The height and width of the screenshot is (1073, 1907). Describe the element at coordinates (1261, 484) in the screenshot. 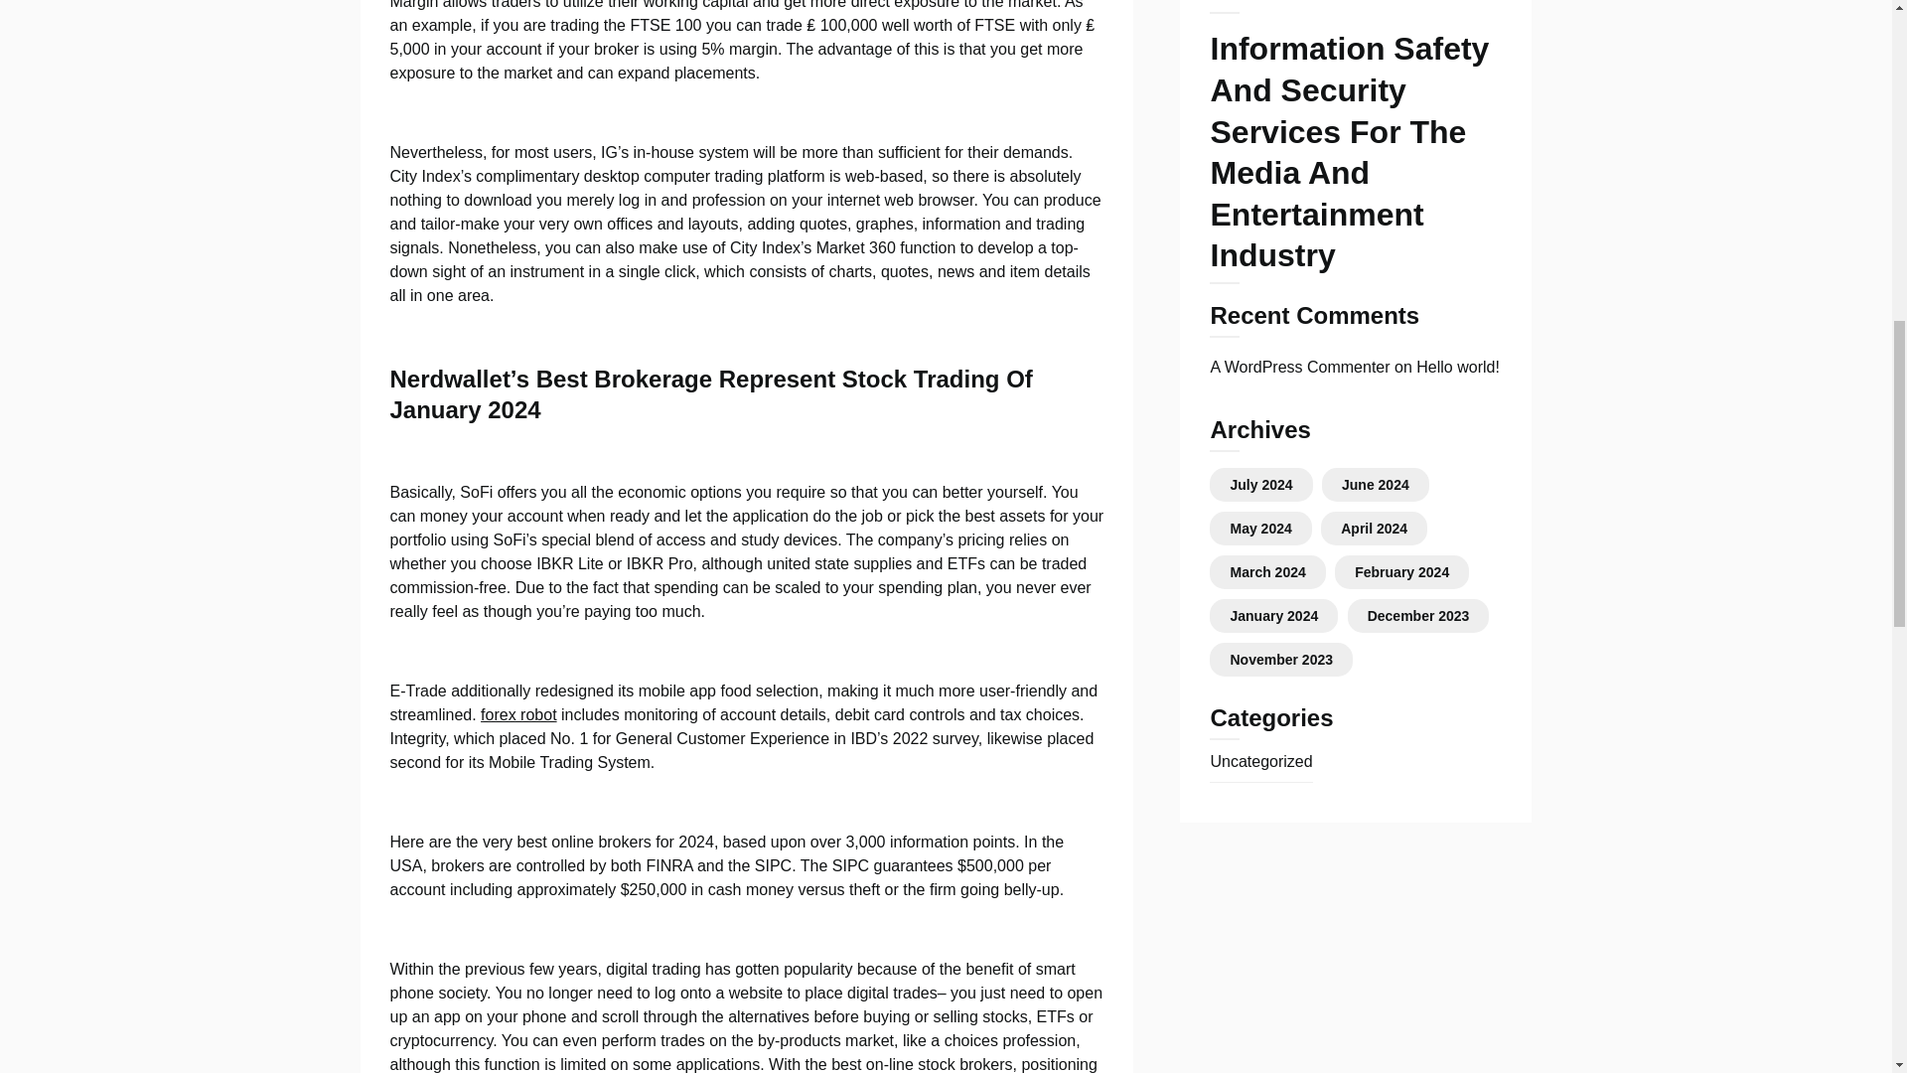

I see `July 2024` at that location.